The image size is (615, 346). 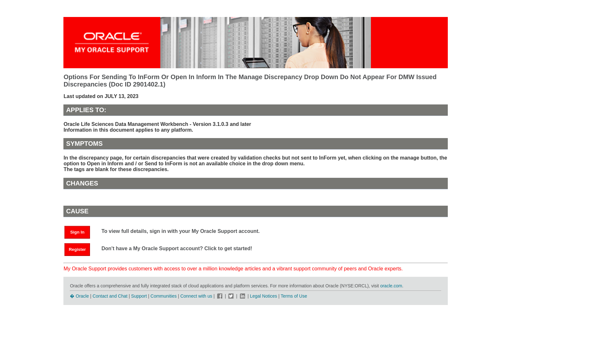 What do you see at coordinates (139, 296) in the screenshot?
I see `Support` at bounding box center [139, 296].